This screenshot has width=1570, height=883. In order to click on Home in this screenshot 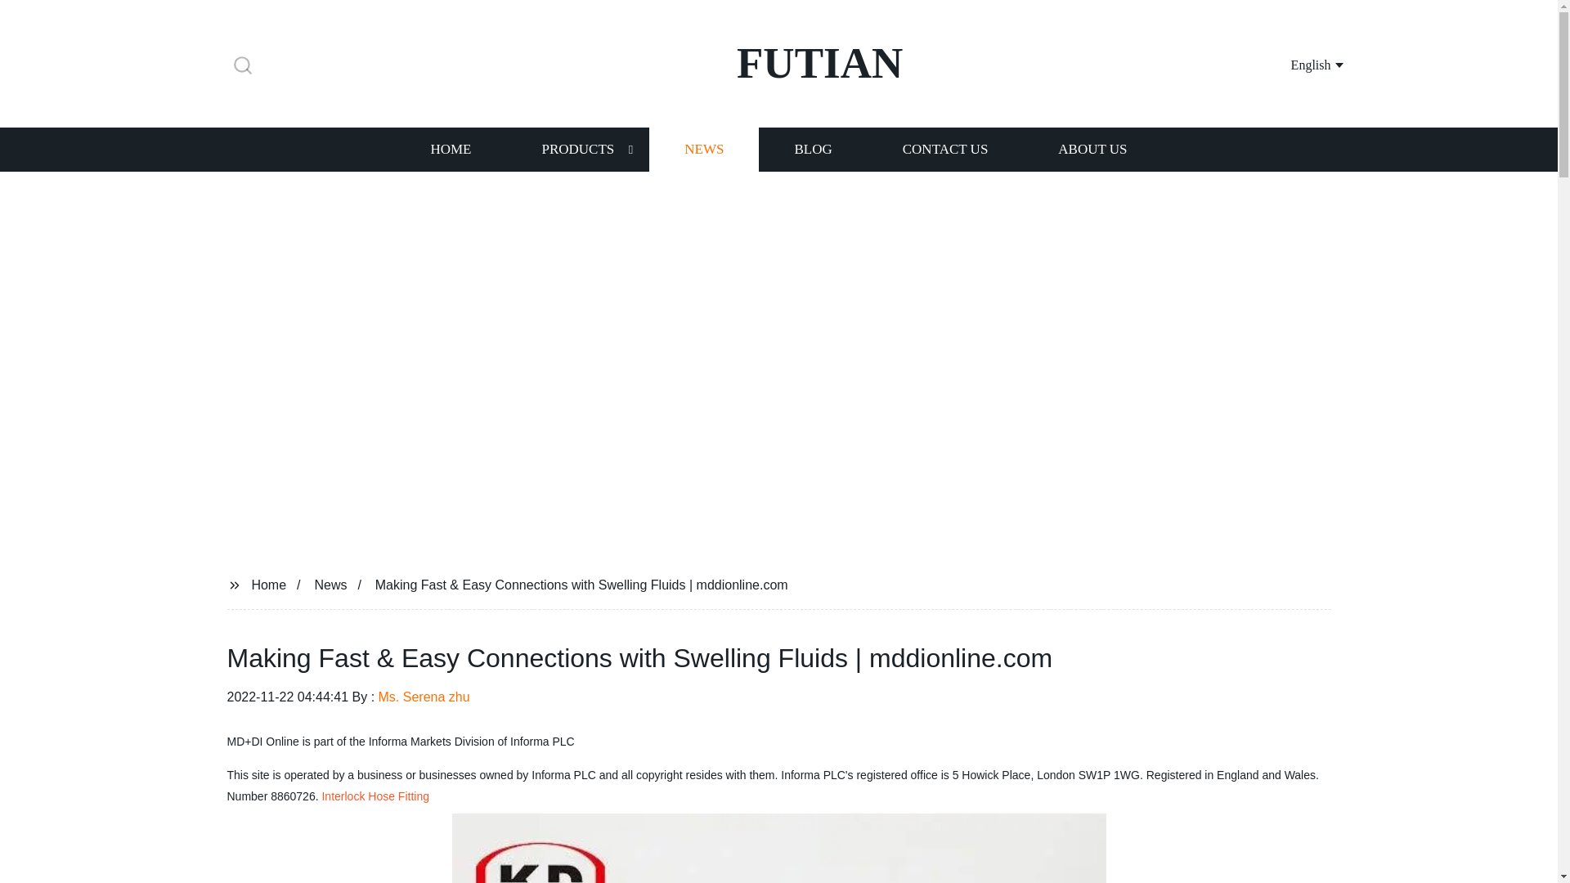, I will do `click(268, 584)`.